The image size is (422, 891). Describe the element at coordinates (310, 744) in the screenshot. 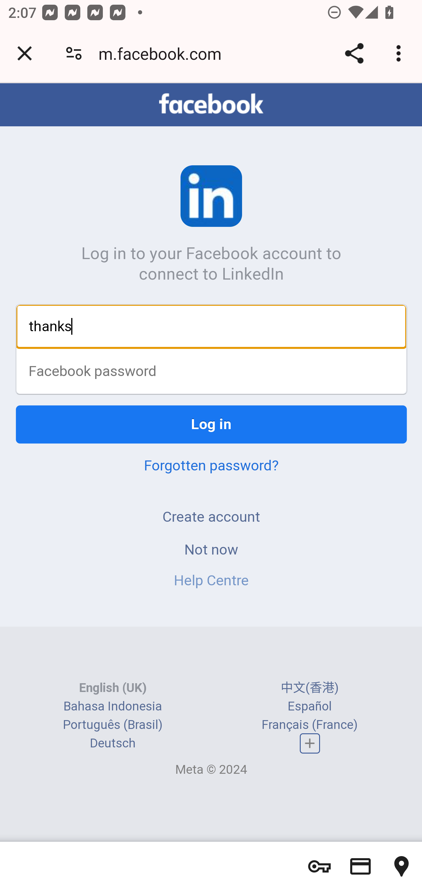

I see `Complete list of languages` at that location.